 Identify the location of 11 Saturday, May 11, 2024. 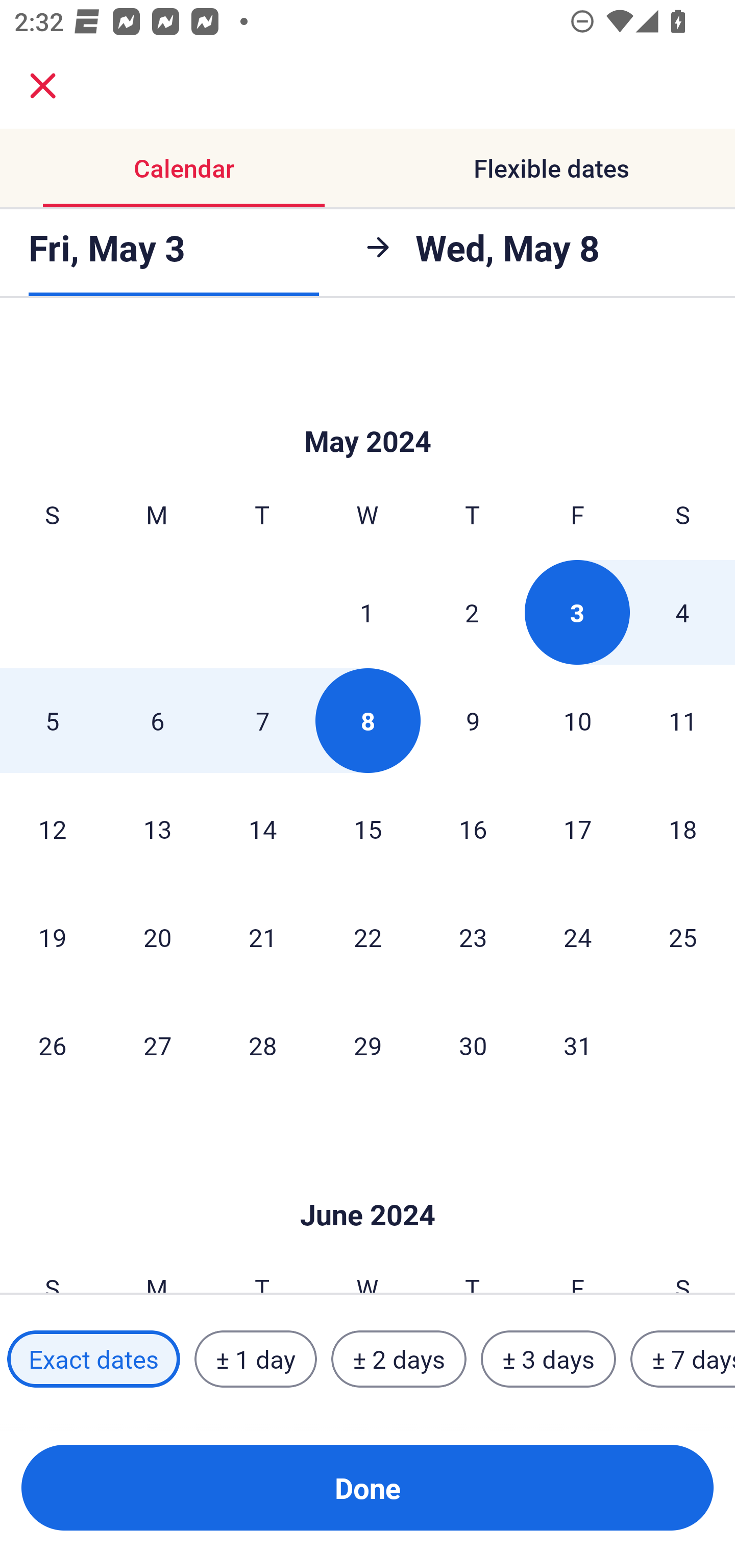
(683, 721).